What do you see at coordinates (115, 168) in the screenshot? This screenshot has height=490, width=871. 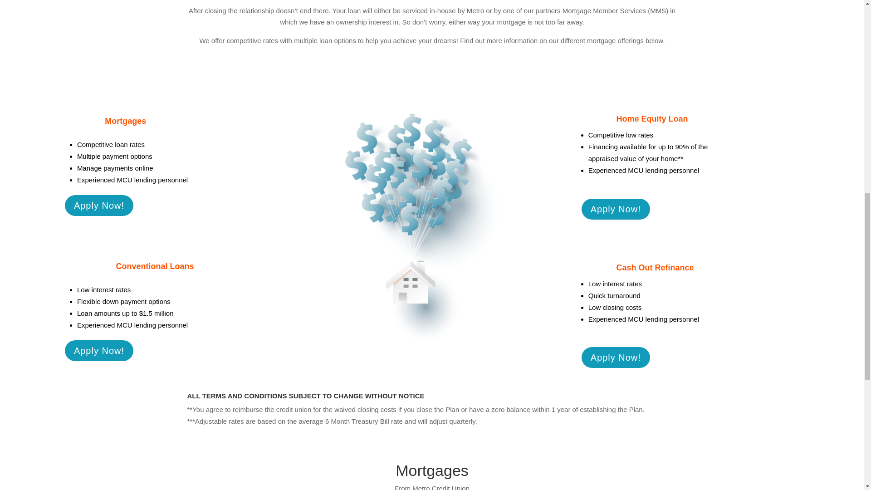 I see `Manage payments online` at bounding box center [115, 168].